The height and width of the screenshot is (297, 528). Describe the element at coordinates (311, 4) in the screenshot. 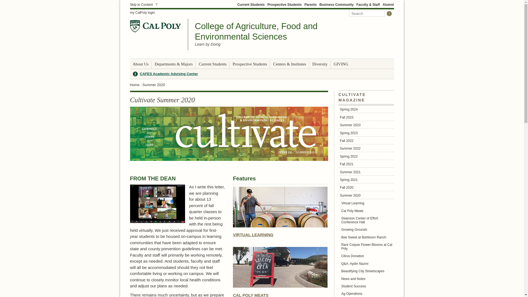

I see `Parents` at that location.